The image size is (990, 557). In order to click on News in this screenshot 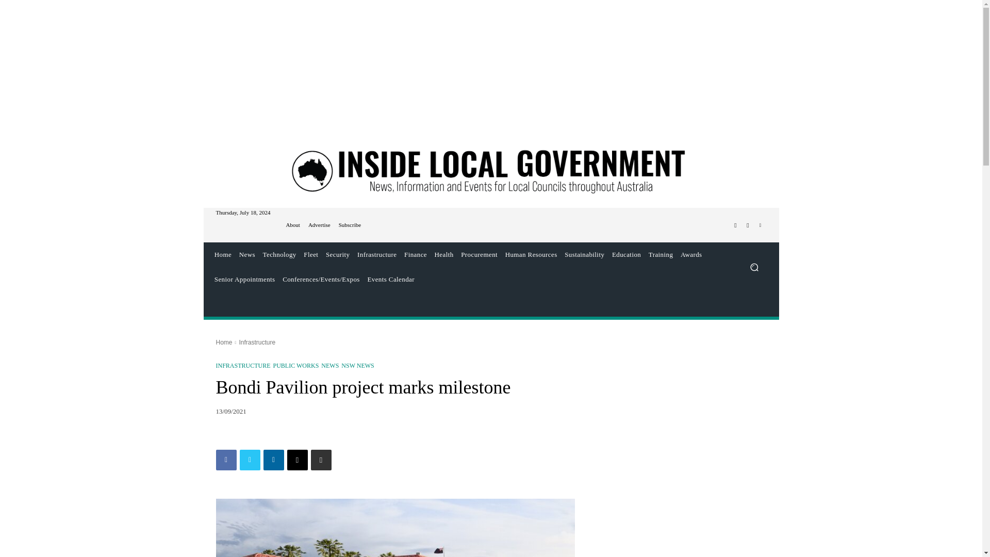, I will do `click(246, 255)`.